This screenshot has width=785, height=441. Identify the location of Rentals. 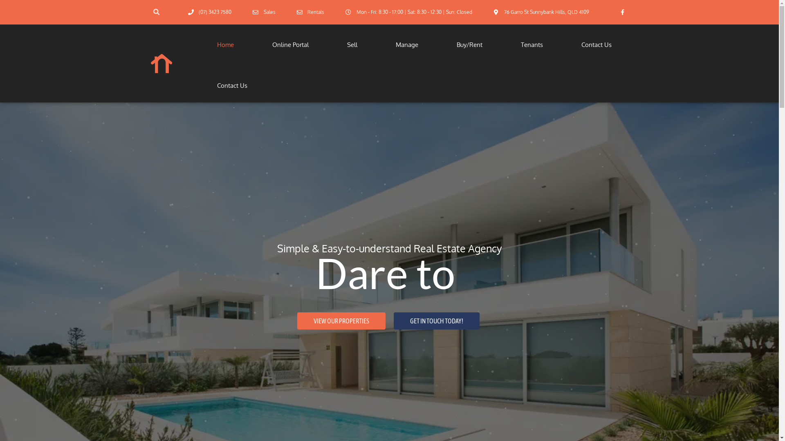
(310, 12).